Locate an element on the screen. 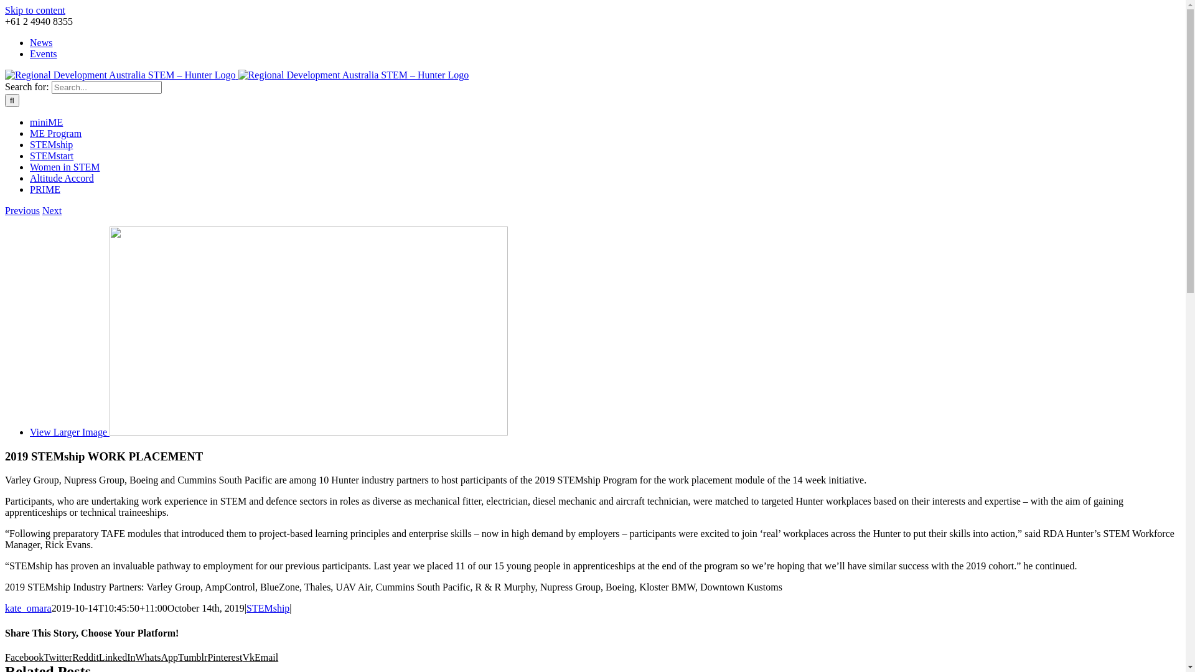 This screenshot has height=672, width=1195. Vk is located at coordinates (248, 657).